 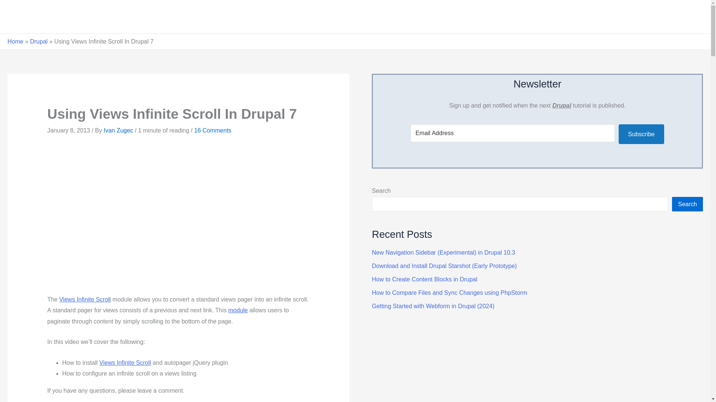 I want to click on Consulting, so click(x=676, y=16).